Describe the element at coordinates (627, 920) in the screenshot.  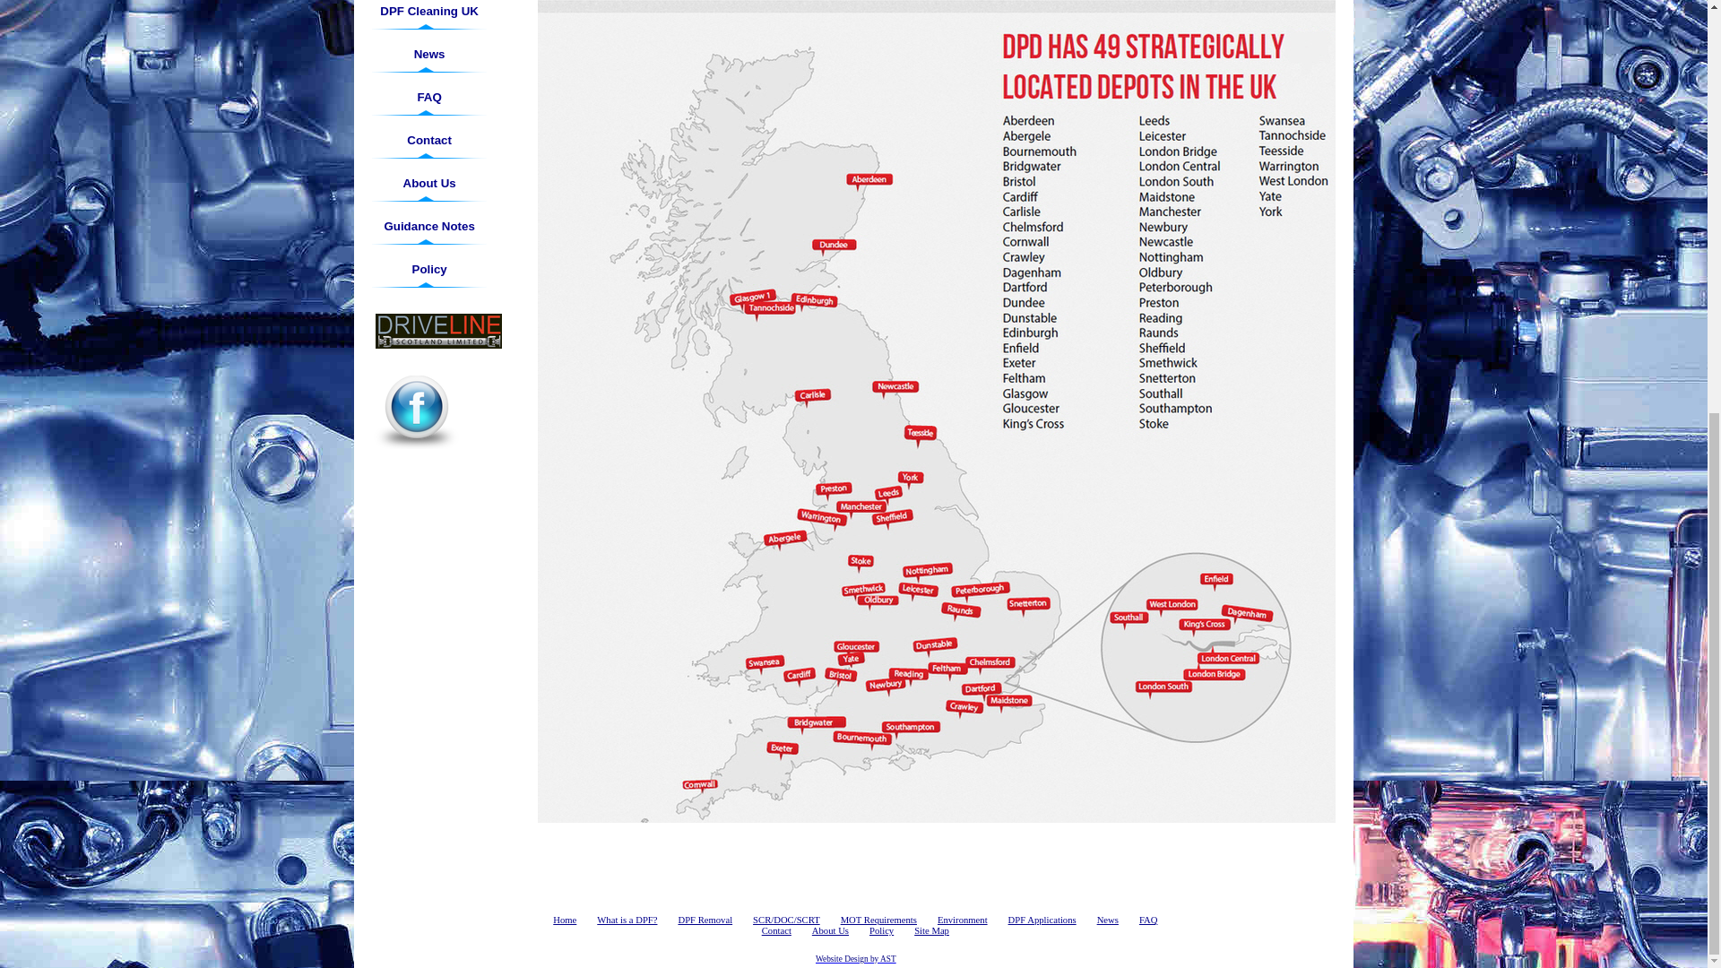
I see `What is a DPF?` at that location.